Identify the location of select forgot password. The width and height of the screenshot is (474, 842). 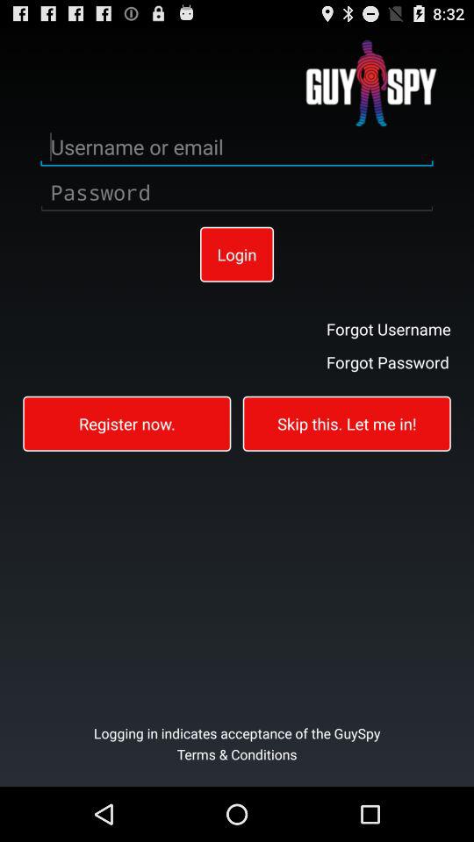
(388, 361).